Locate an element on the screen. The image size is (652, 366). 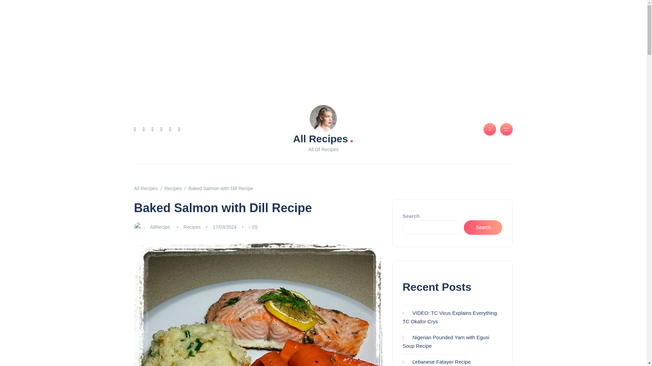
AllRecipe is located at coordinates (160, 227).